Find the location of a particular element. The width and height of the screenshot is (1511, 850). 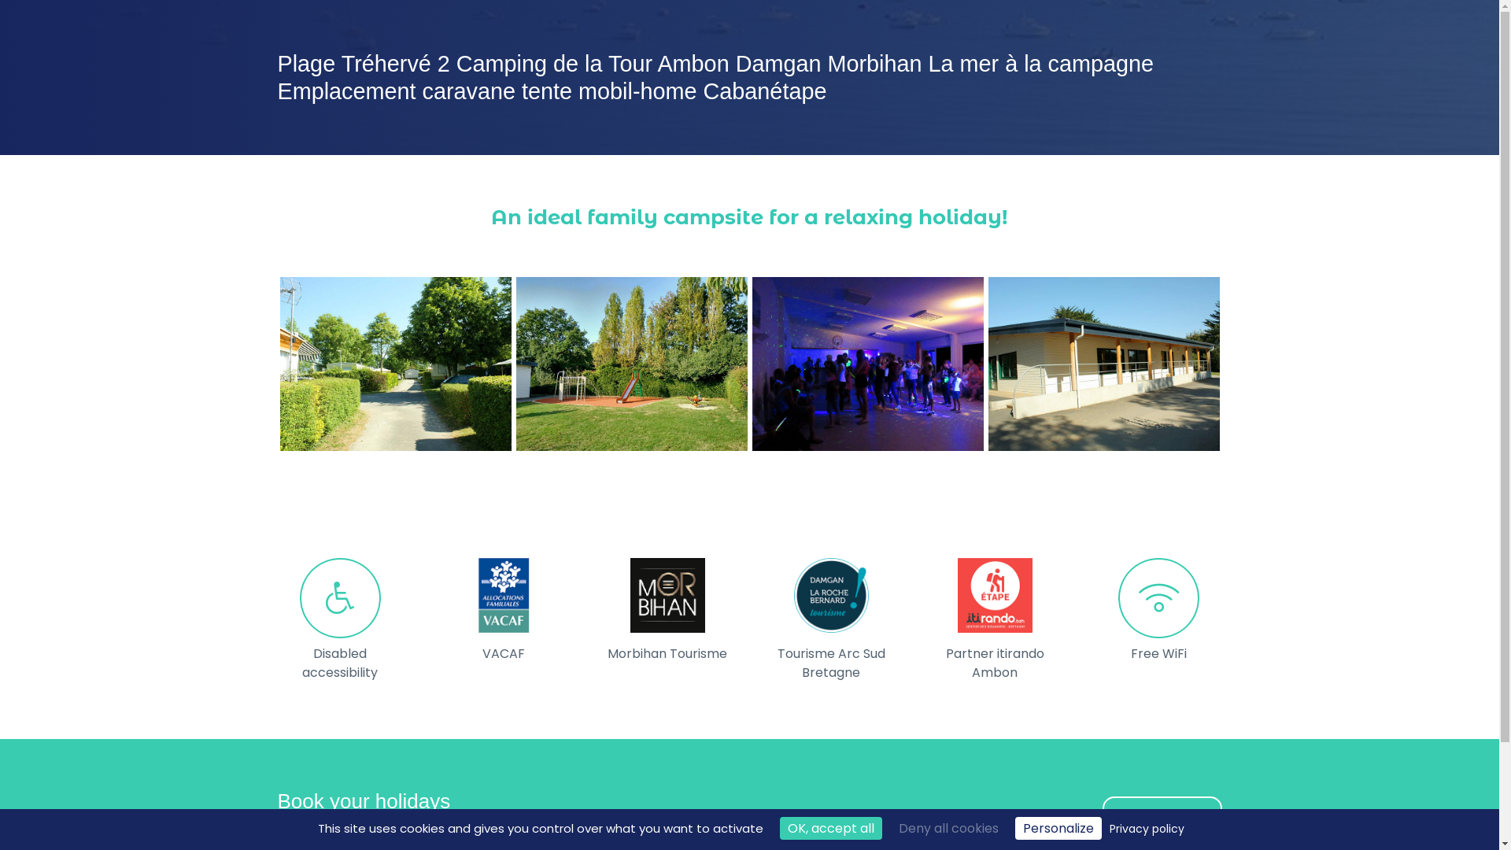

Partner itirando Ambon is located at coordinates (995, 663).